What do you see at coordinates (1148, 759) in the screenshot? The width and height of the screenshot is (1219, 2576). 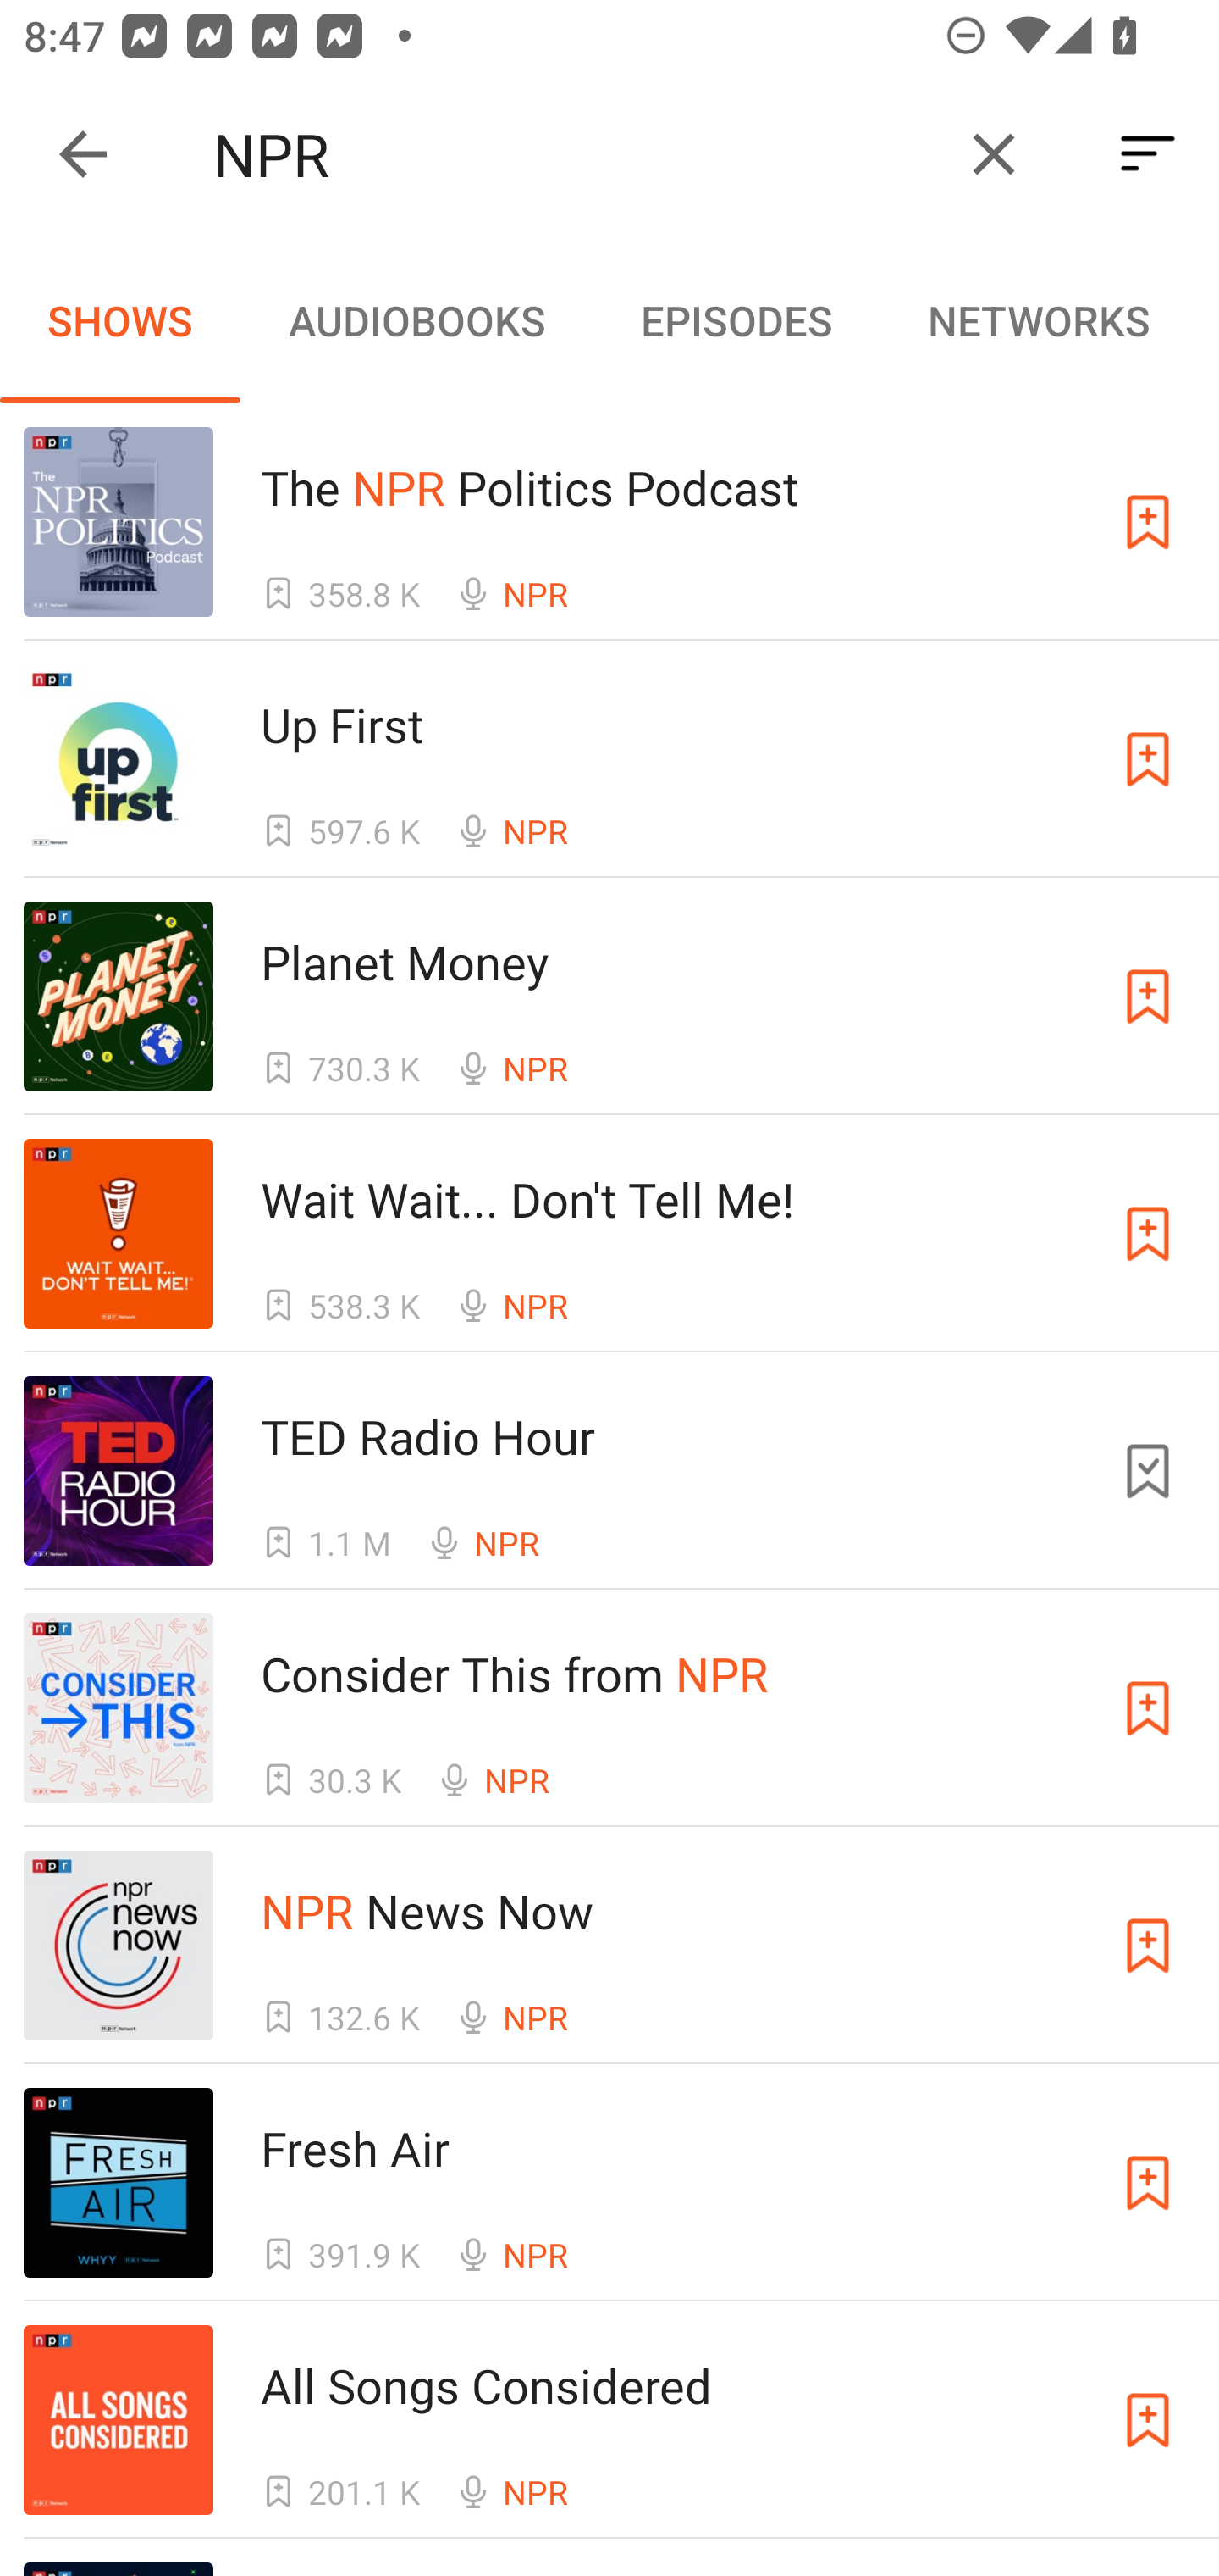 I see `Subscribe` at bounding box center [1148, 759].